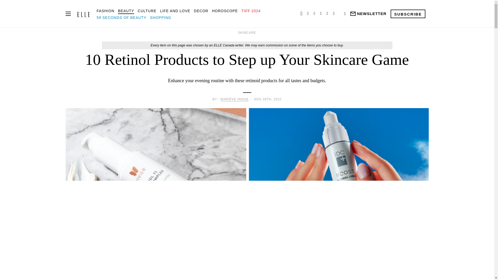 Image resolution: width=498 pixels, height=280 pixels. I want to click on BEAUTY, so click(126, 11).